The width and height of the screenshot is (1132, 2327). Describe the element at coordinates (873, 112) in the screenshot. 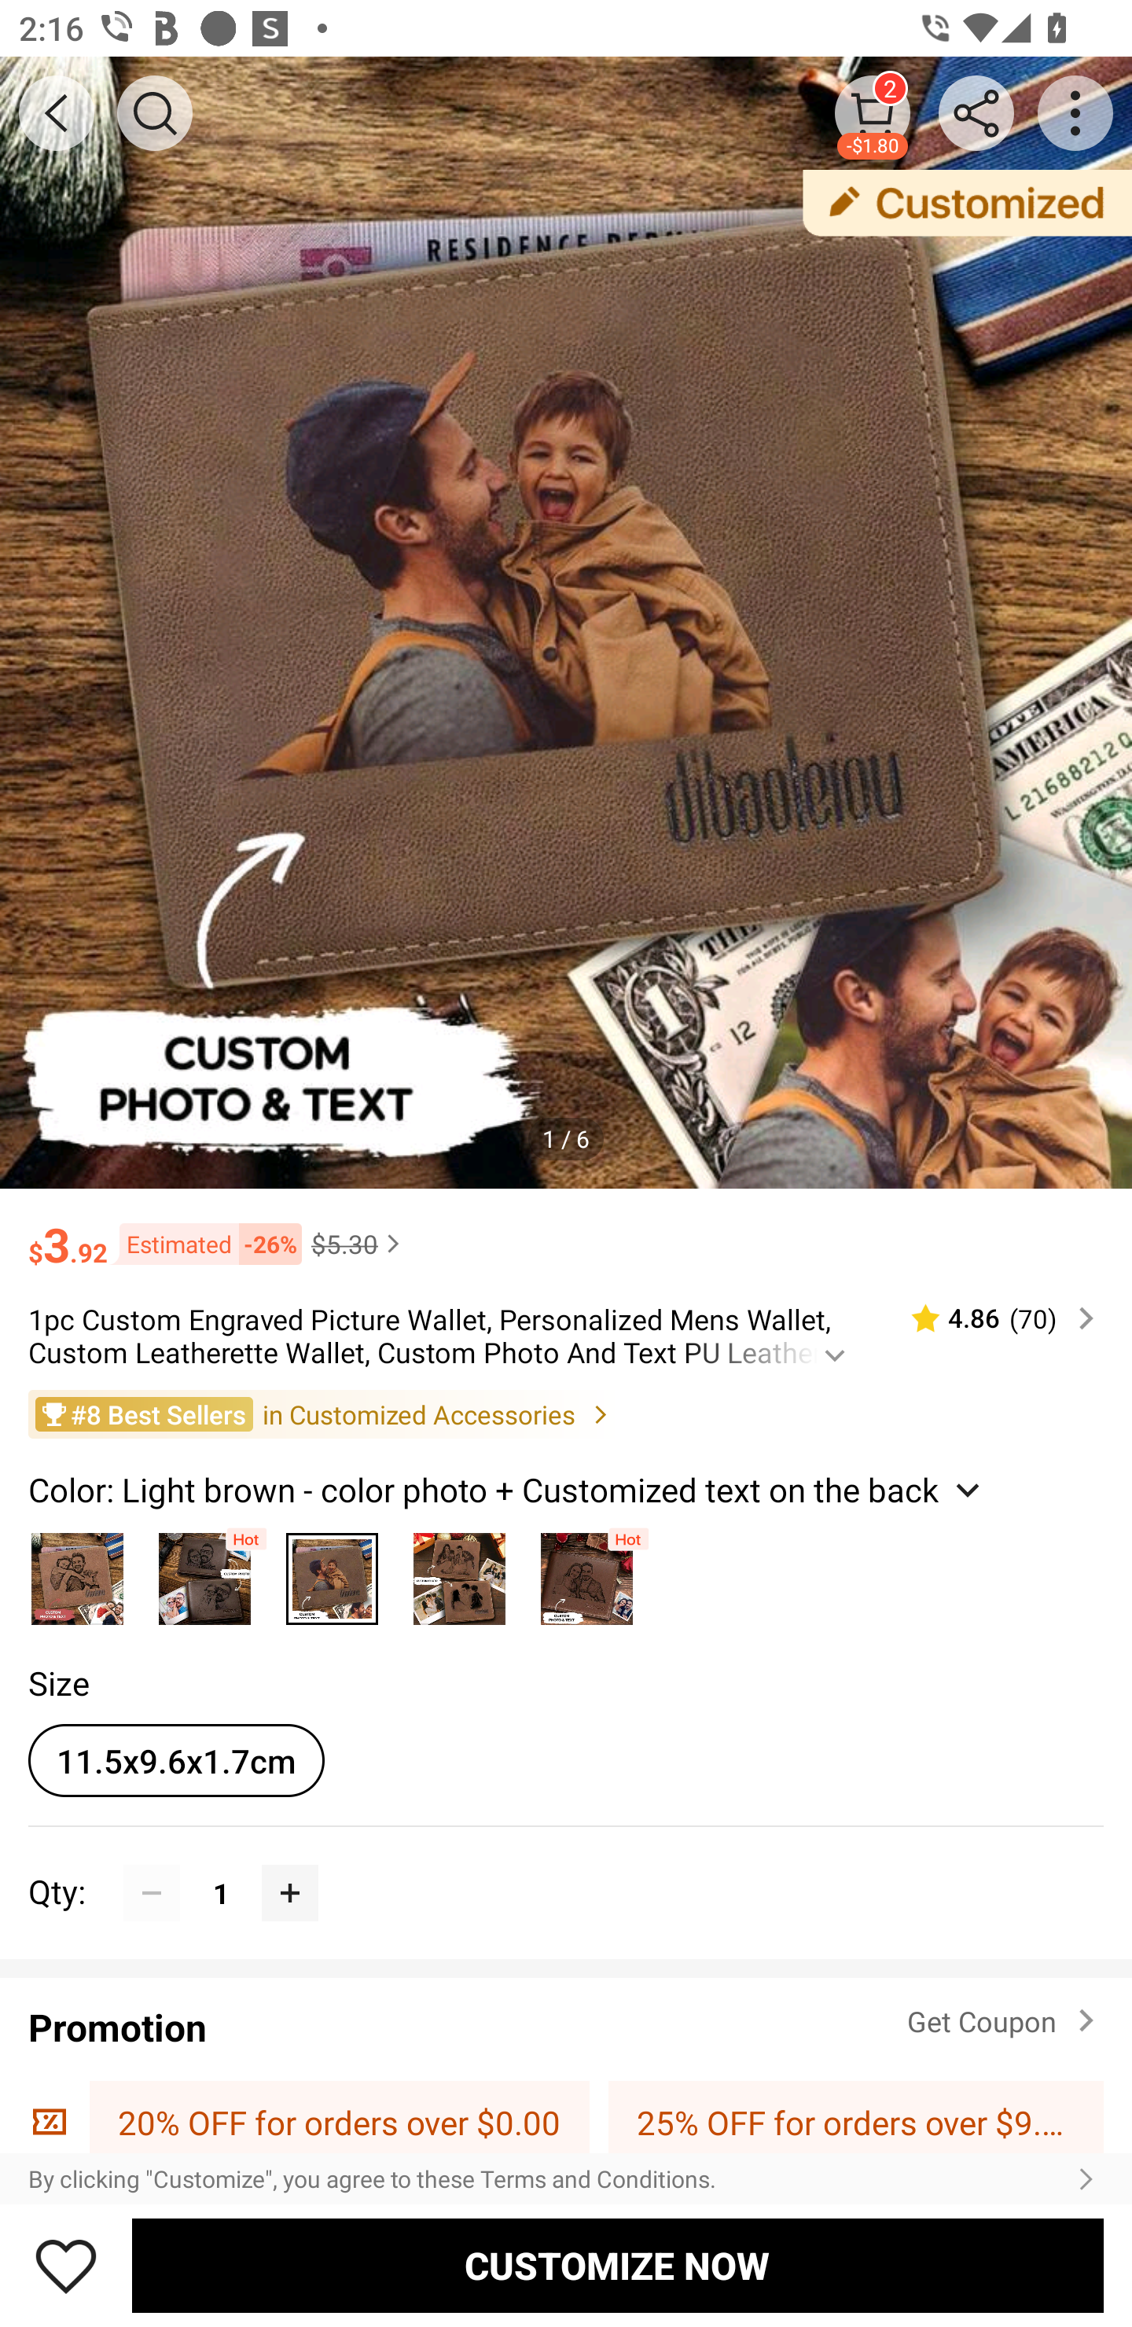

I see `2 -$1.80` at that location.